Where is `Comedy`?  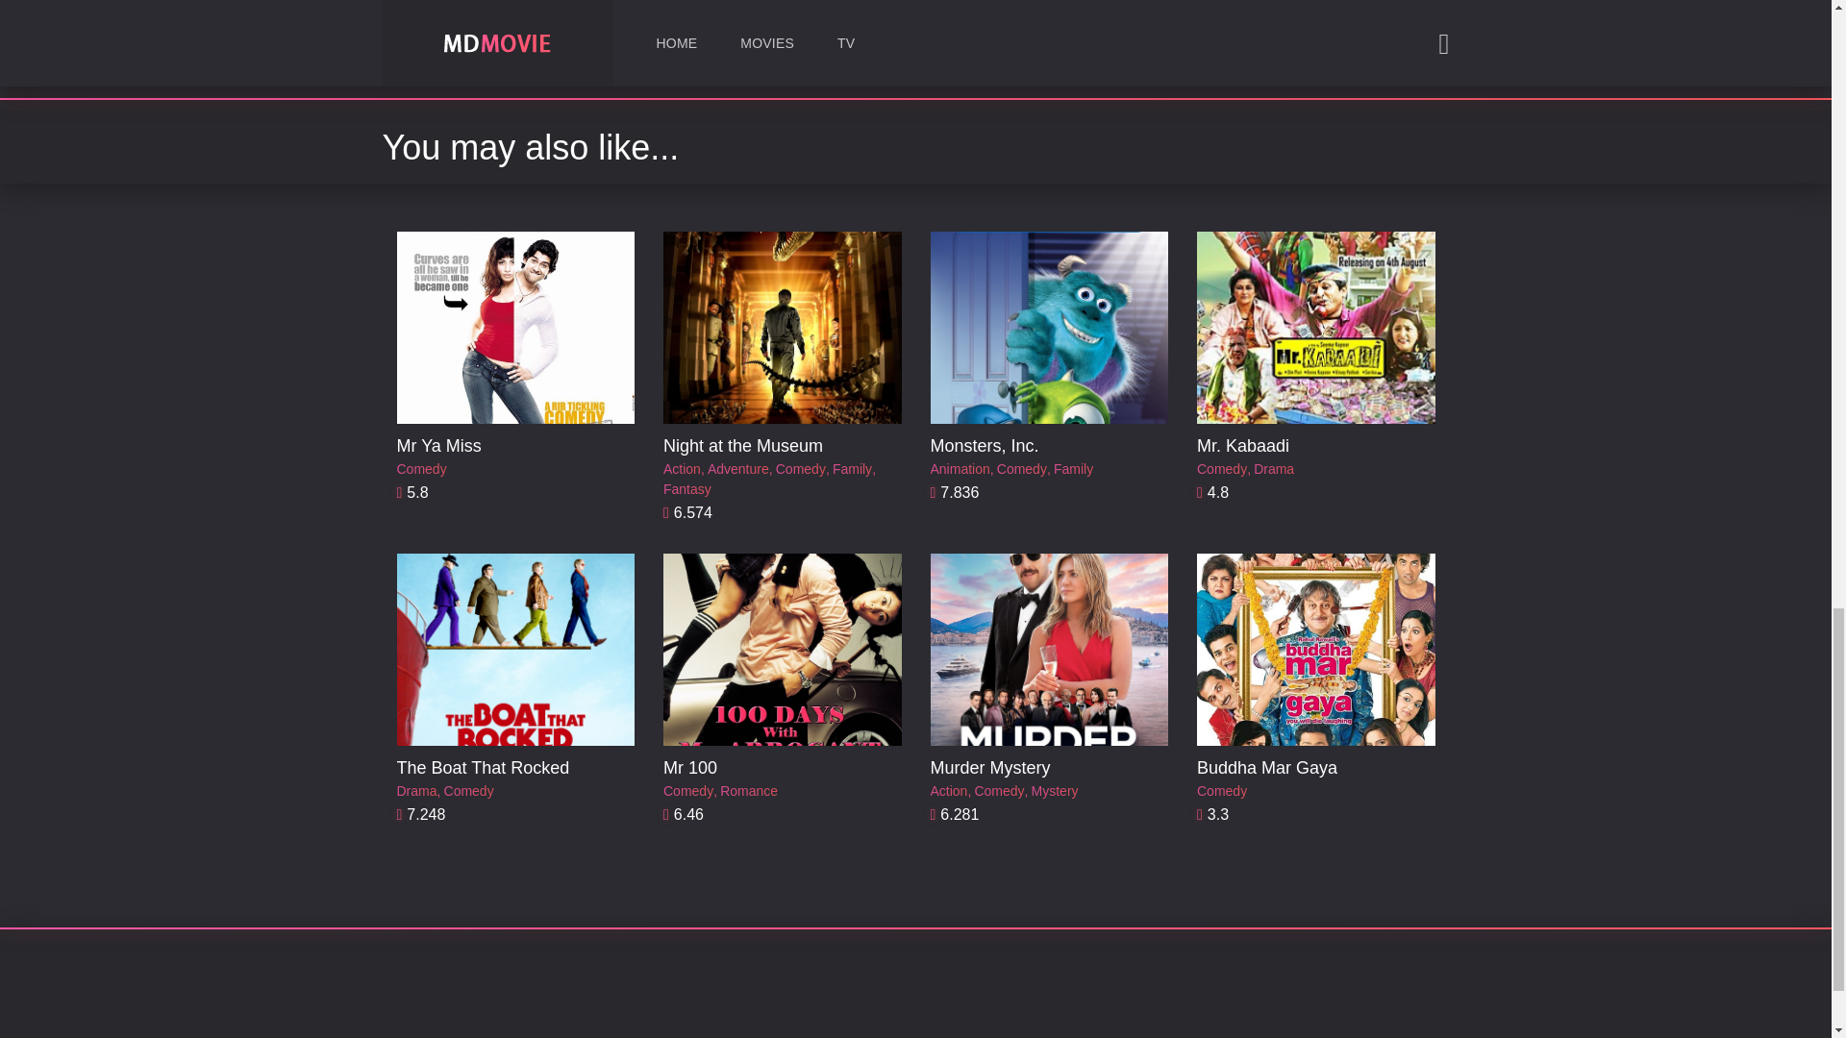
Comedy is located at coordinates (469, 791).